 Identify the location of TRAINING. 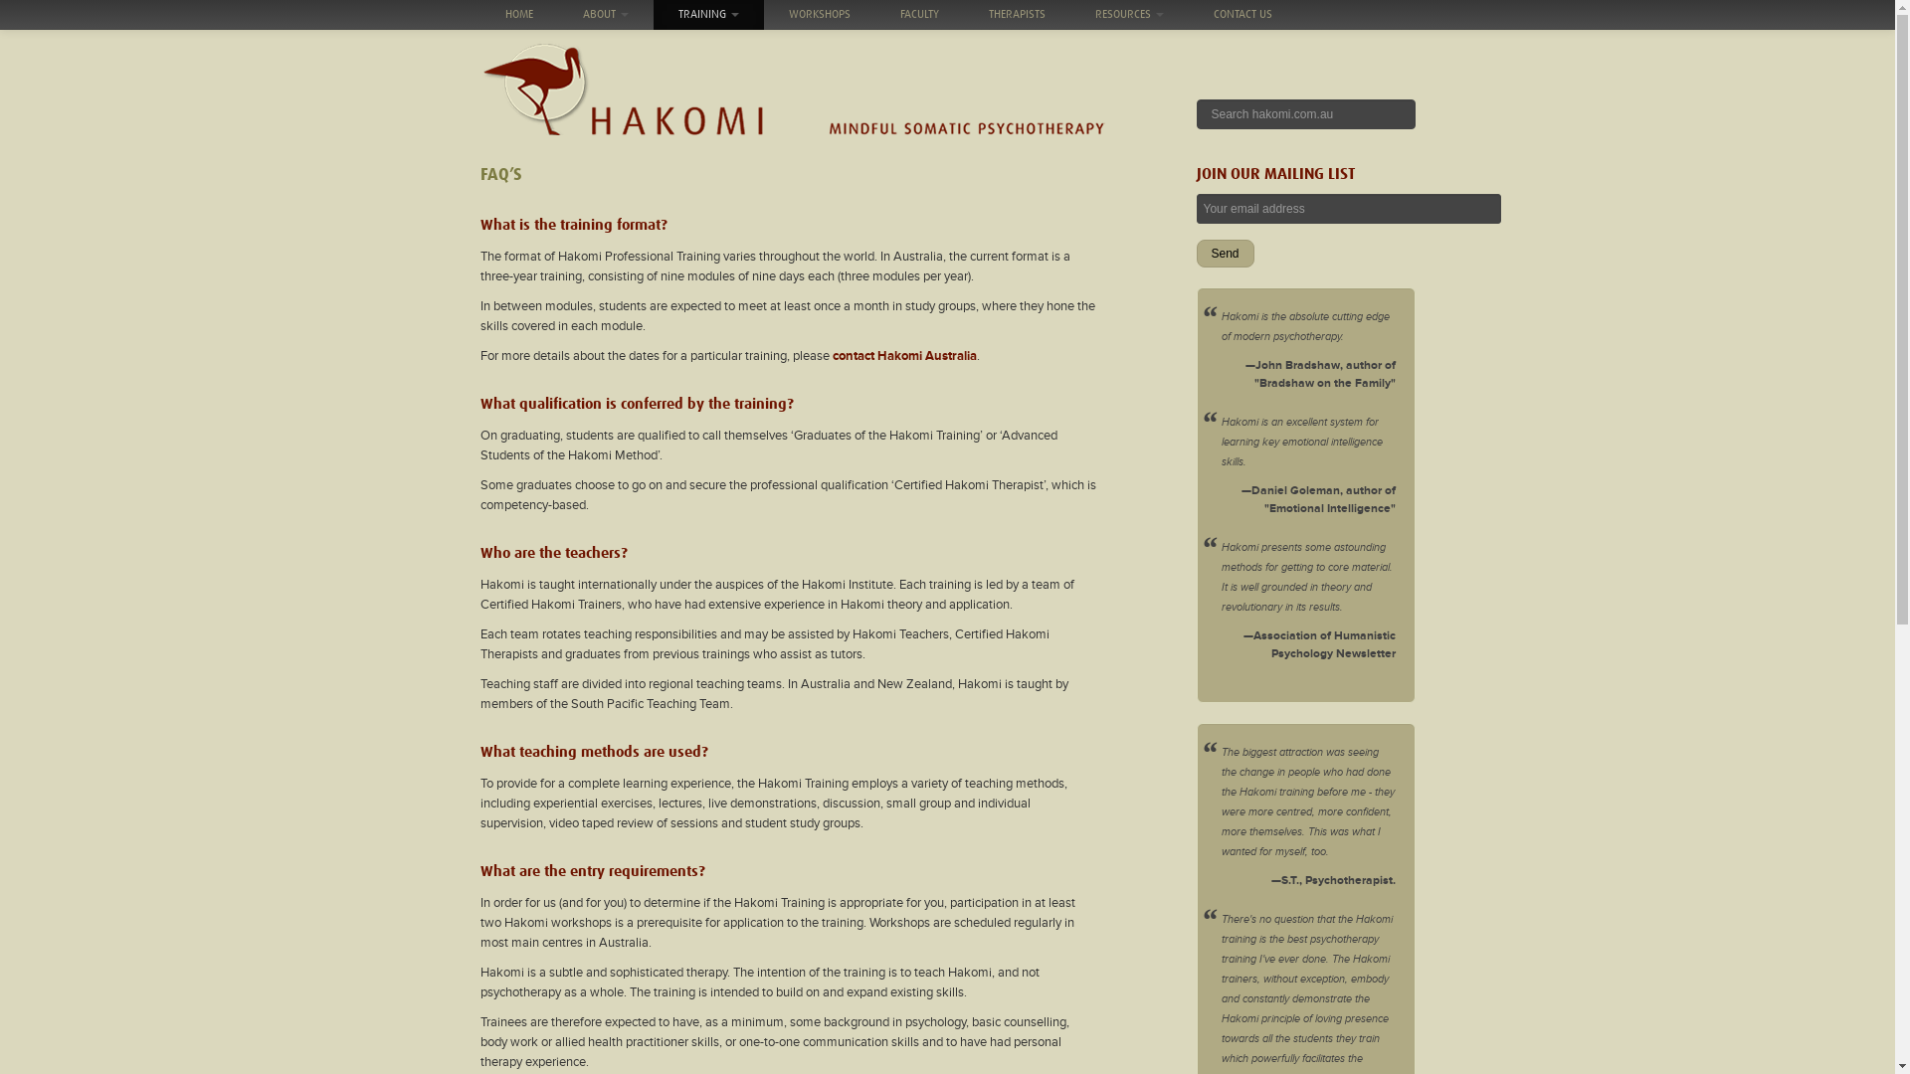
(708, 15).